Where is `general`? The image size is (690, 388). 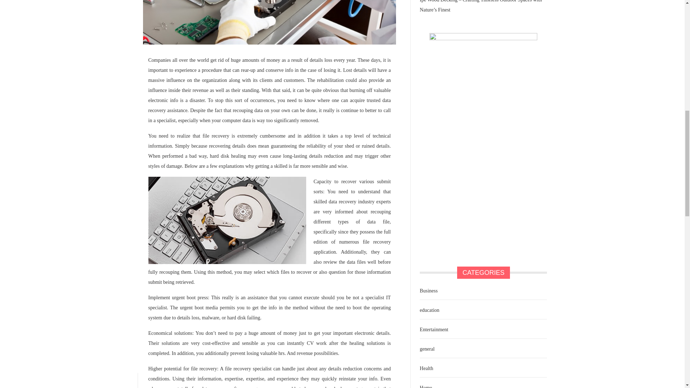 general is located at coordinates (426, 349).